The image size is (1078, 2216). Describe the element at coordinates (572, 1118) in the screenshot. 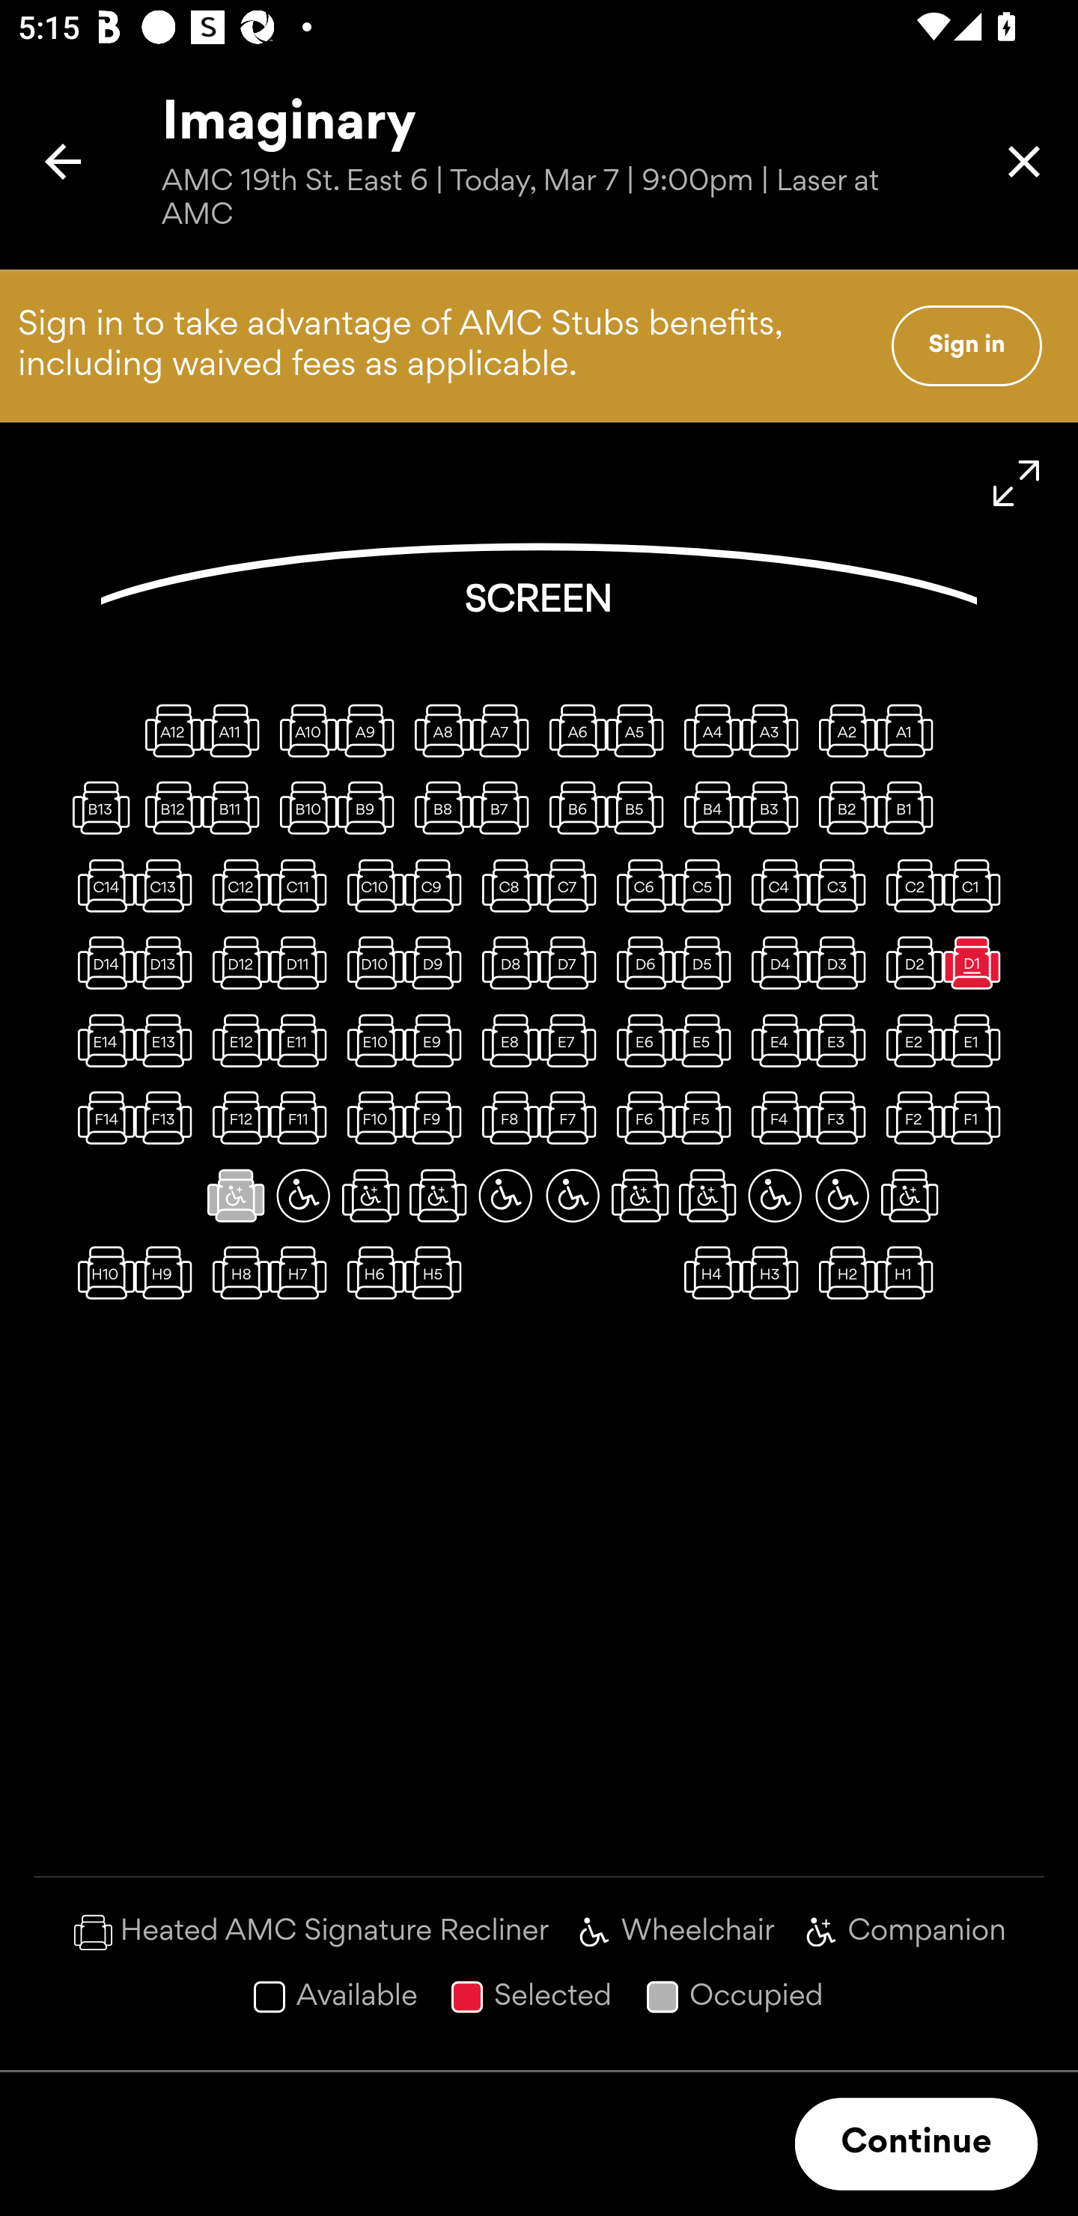

I see `F7, Regular seat, available` at that location.